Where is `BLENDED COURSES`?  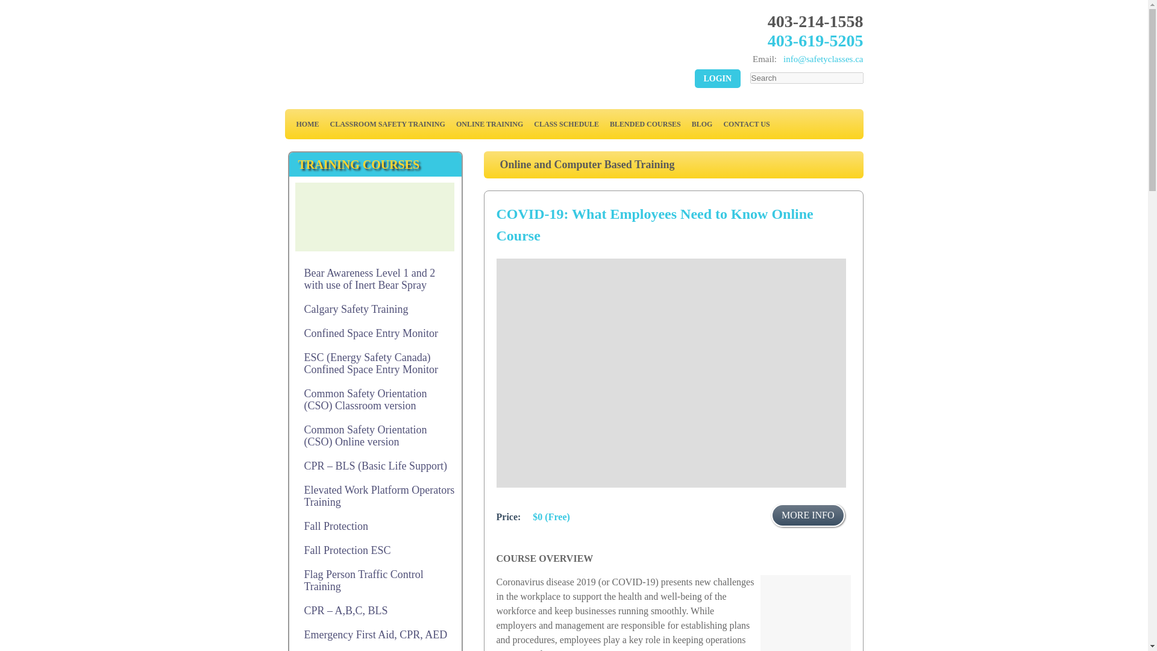 BLENDED COURSES is located at coordinates (645, 124).